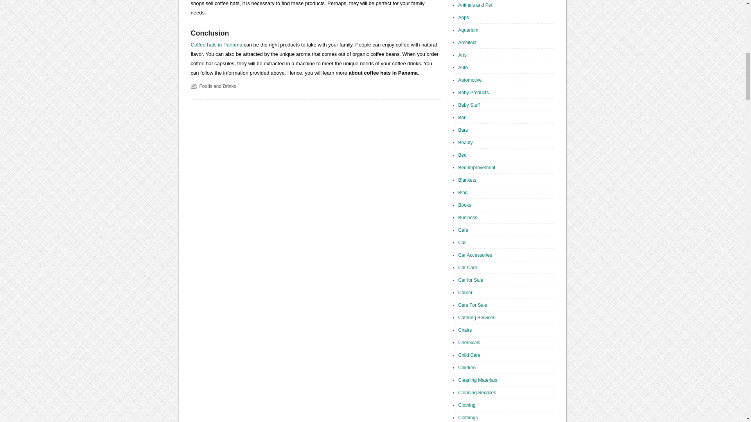  What do you see at coordinates (463, 130) in the screenshot?
I see `Bars` at bounding box center [463, 130].